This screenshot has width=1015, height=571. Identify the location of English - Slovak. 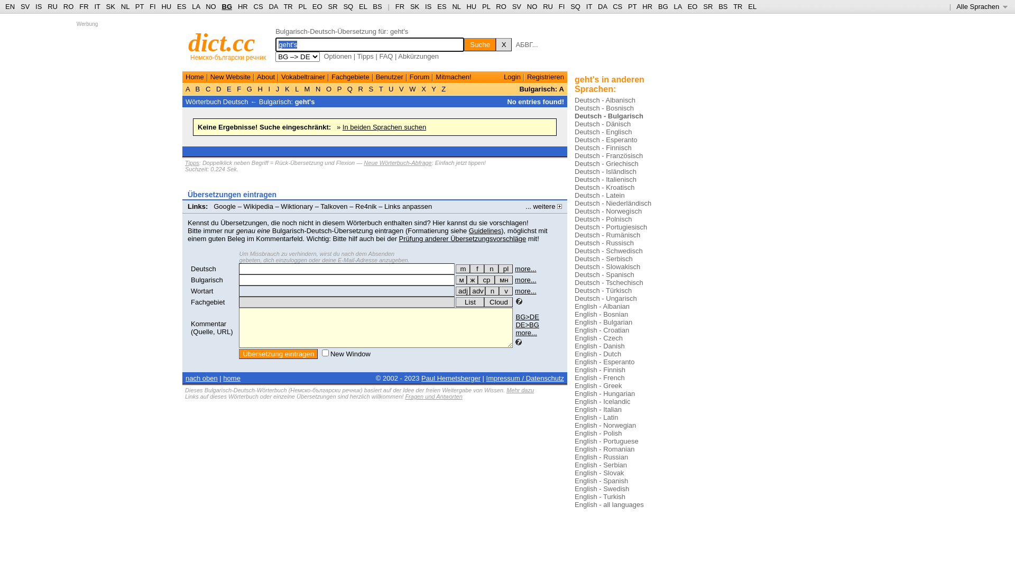
(599, 473).